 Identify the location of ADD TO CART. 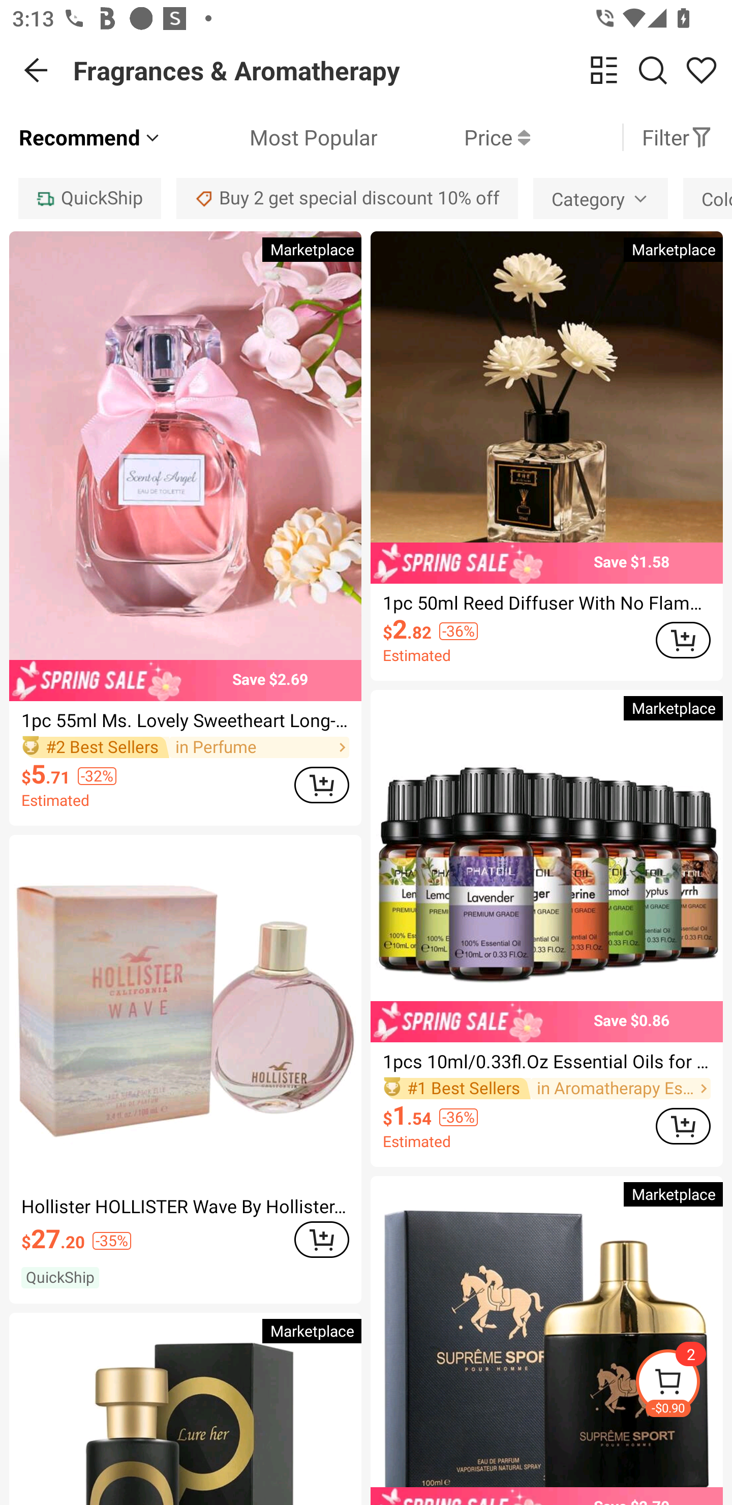
(683, 1126).